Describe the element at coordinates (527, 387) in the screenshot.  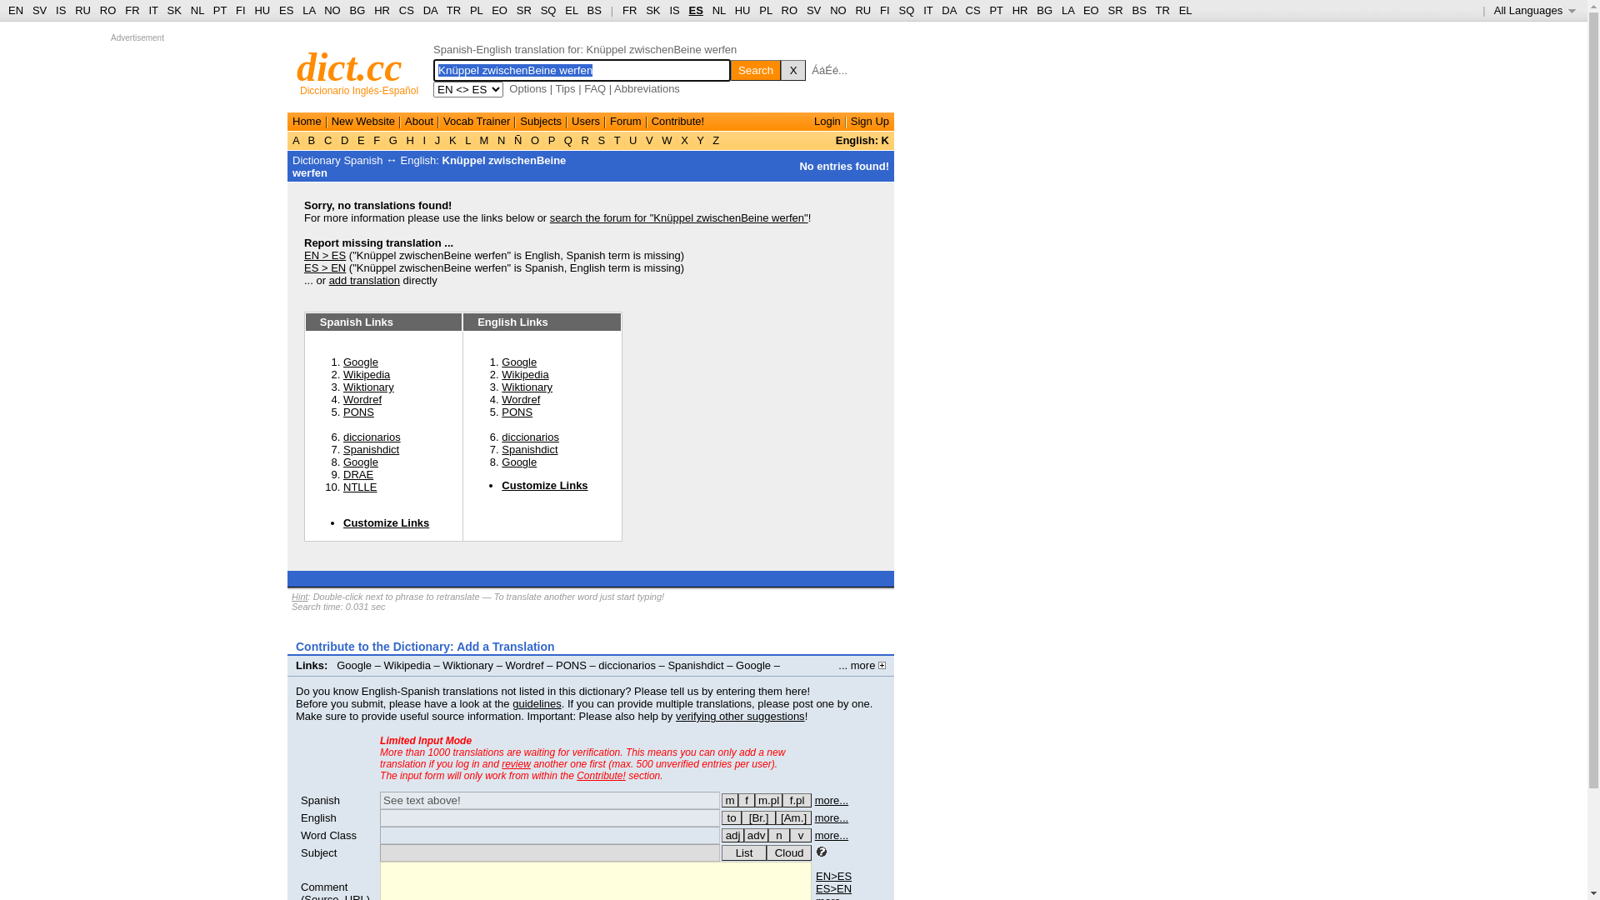
I see `Wiktionary` at that location.